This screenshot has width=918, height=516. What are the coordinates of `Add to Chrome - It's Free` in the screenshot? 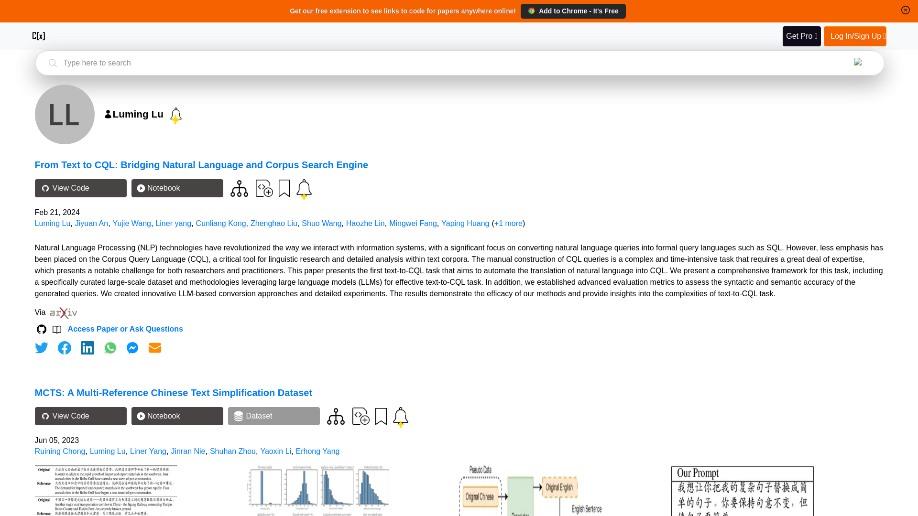 It's located at (573, 11).